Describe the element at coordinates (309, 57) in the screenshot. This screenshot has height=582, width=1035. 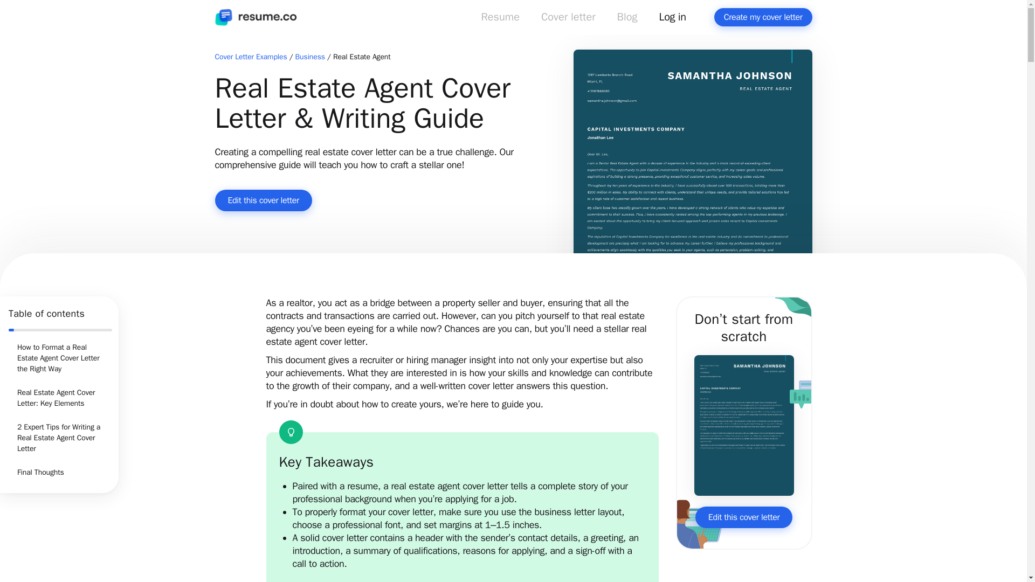
I see `Business` at that location.